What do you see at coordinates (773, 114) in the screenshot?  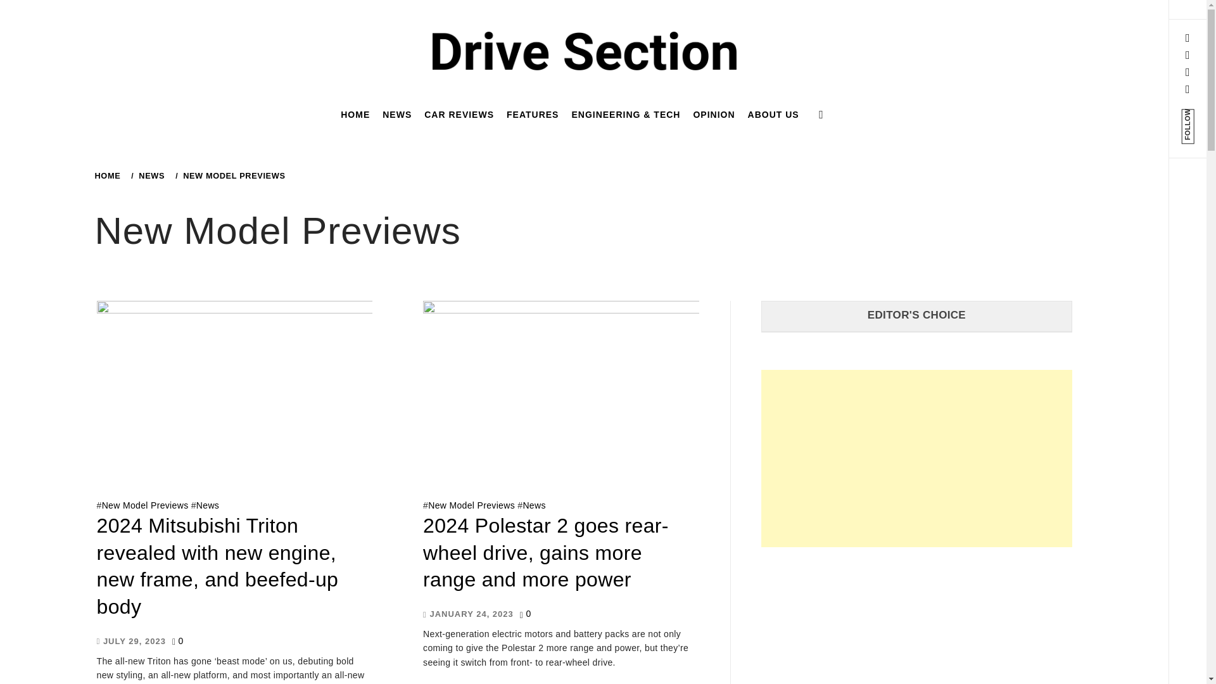 I see `ABOUT US` at bounding box center [773, 114].